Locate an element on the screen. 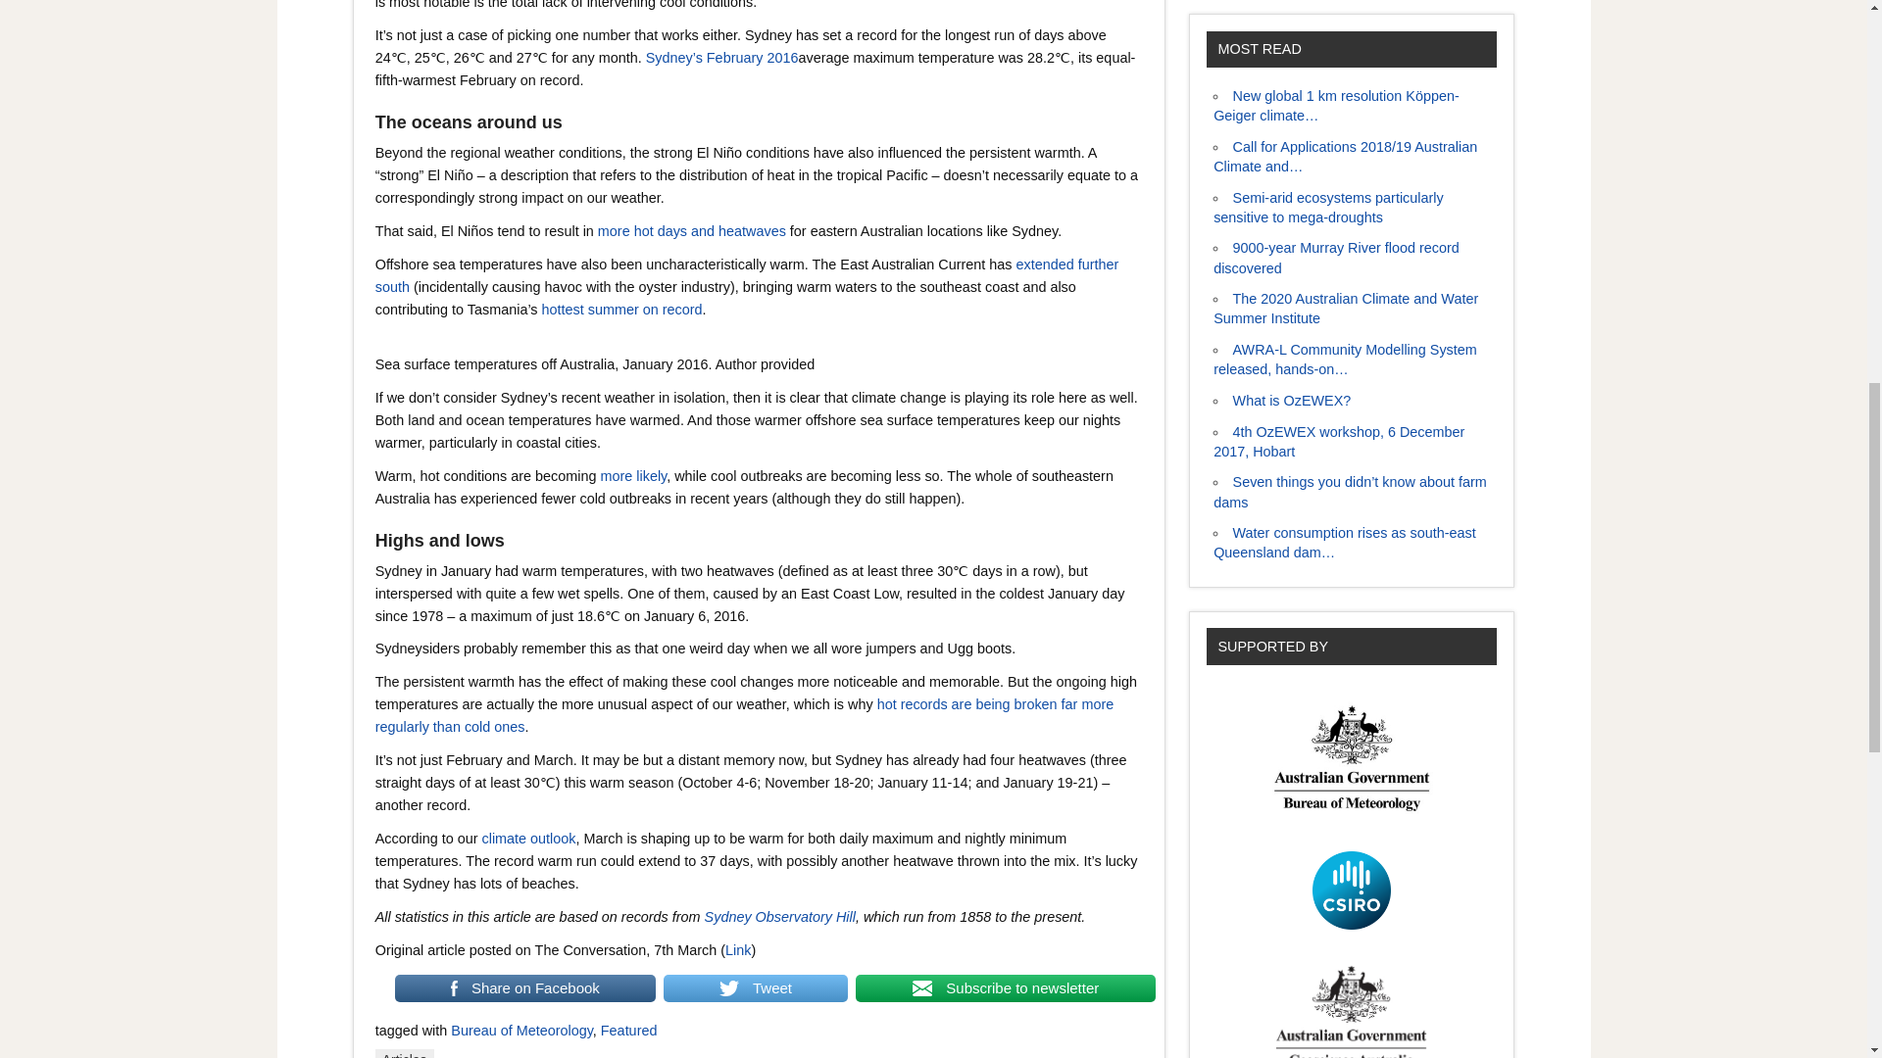  Tweet is located at coordinates (749, 987).